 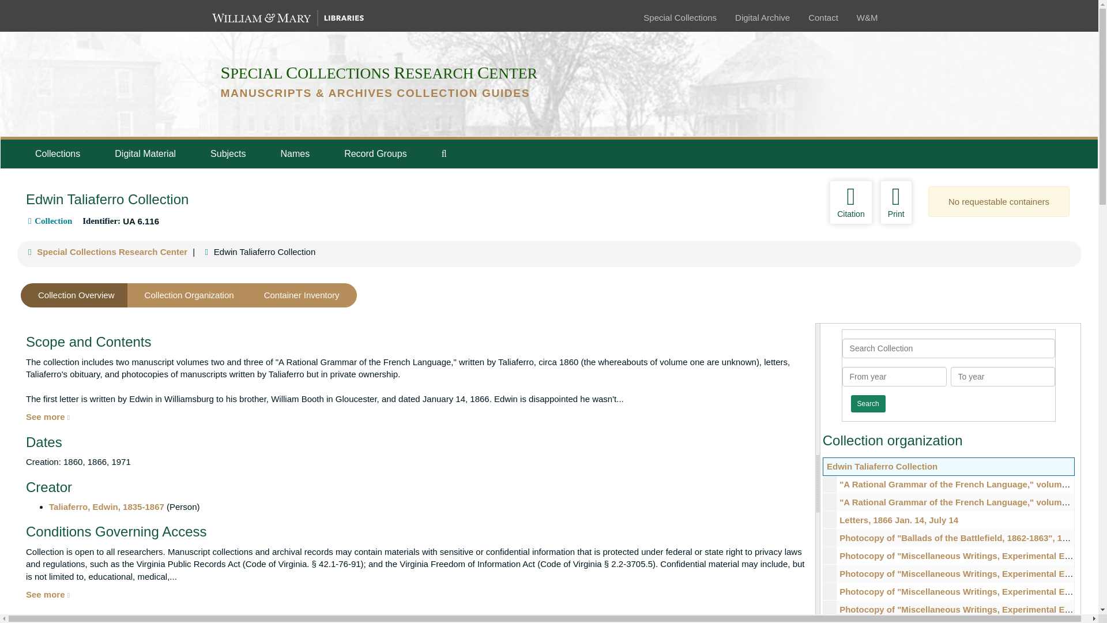 What do you see at coordinates (378, 73) in the screenshot?
I see `SPECIAL COLLECTIONS RESEARCH CENTER` at bounding box center [378, 73].